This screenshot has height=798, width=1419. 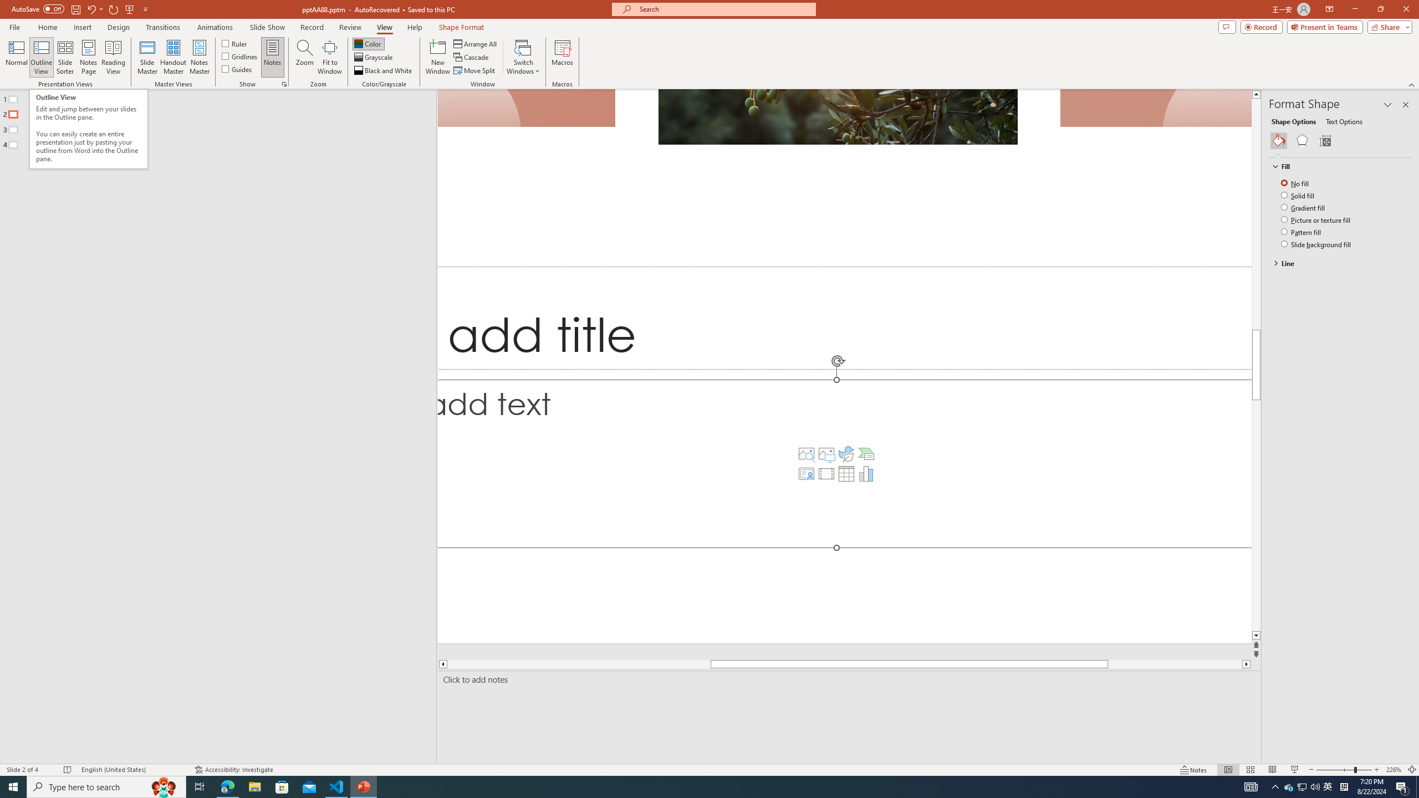 I want to click on Close up of an olive branch on a sunset, so click(x=838, y=116).